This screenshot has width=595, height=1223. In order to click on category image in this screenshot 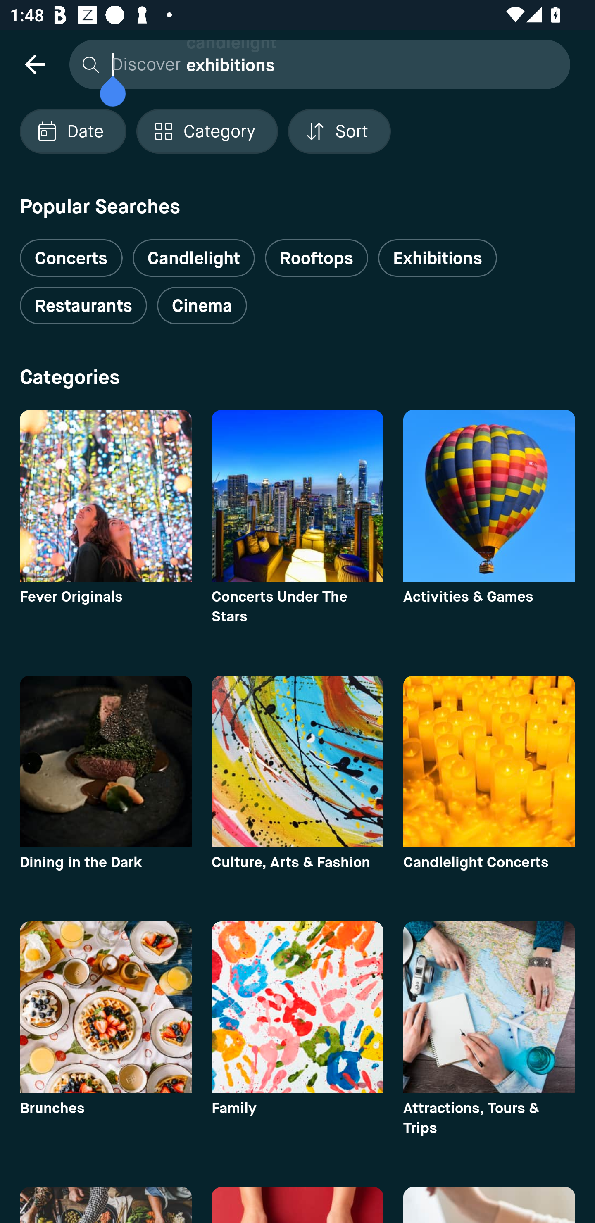, I will do `click(489, 1007)`.